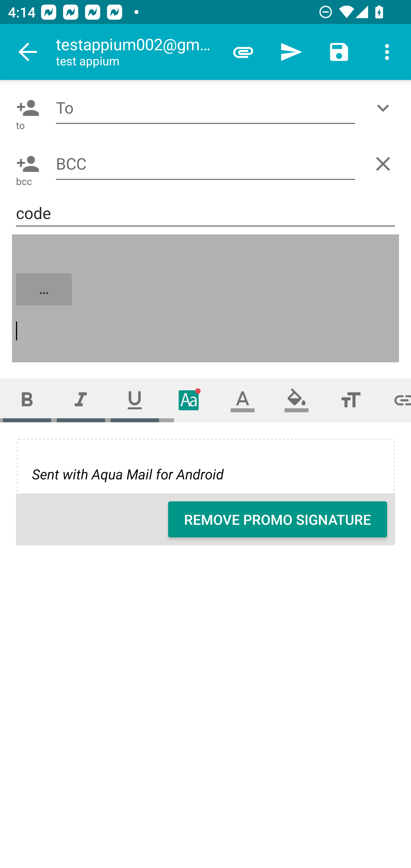 The image size is (411, 868). Describe the element at coordinates (26, 164) in the screenshot. I see `Pick contact: BCC` at that location.